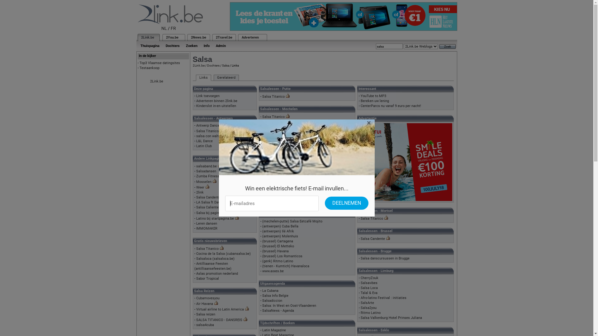  Describe the element at coordinates (384, 298) in the screenshot. I see `Afro-latino Festival : initiaties` at that location.